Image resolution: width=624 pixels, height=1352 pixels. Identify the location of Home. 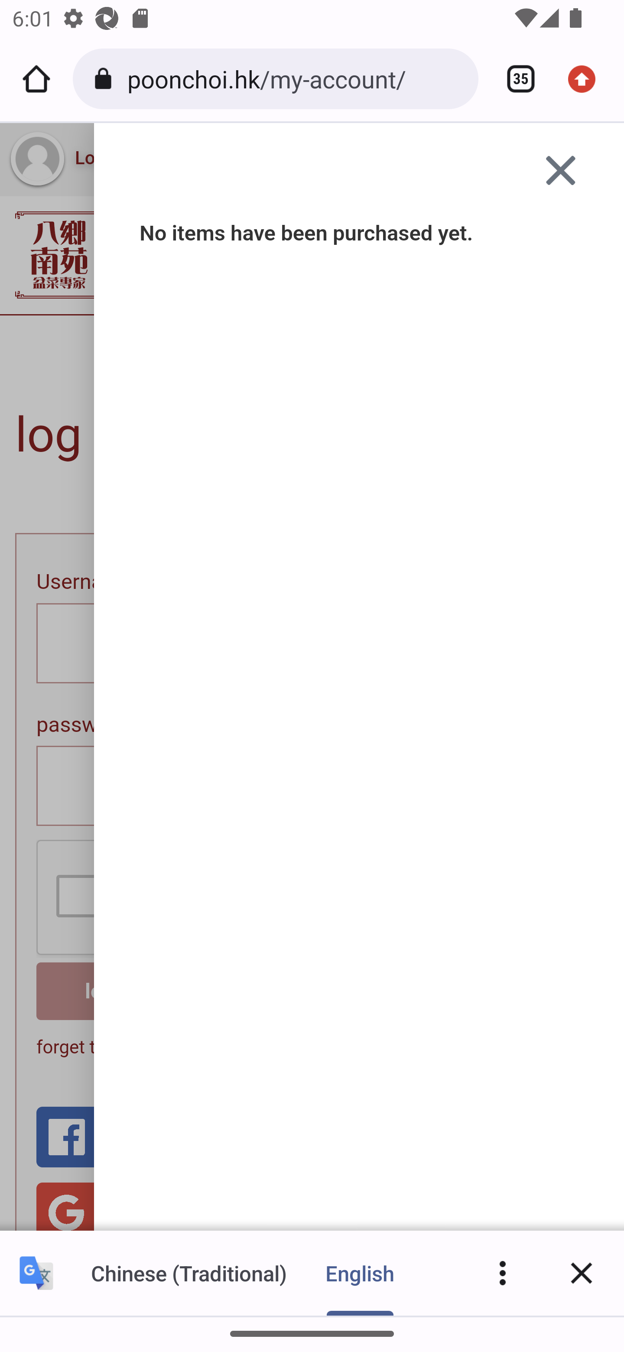
(36, 79).